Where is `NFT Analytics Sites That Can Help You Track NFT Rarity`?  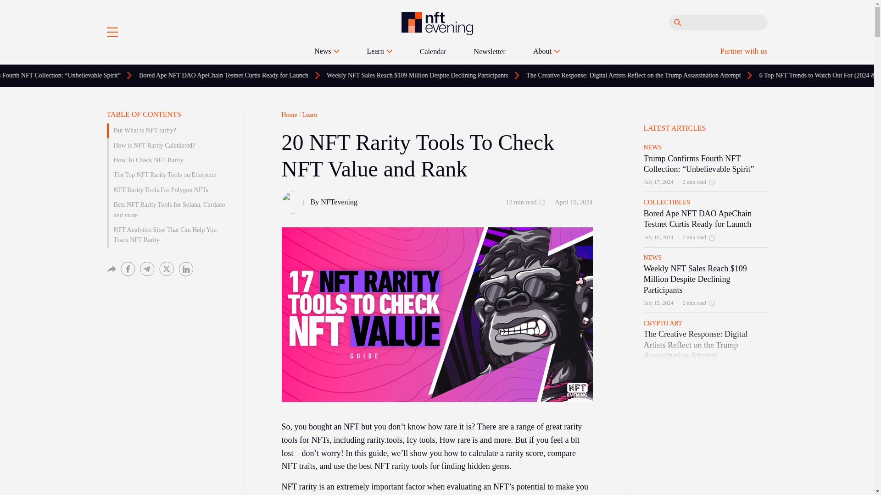
NFT Analytics Sites That Can Help You Track NFT Rarity is located at coordinates (168, 236).